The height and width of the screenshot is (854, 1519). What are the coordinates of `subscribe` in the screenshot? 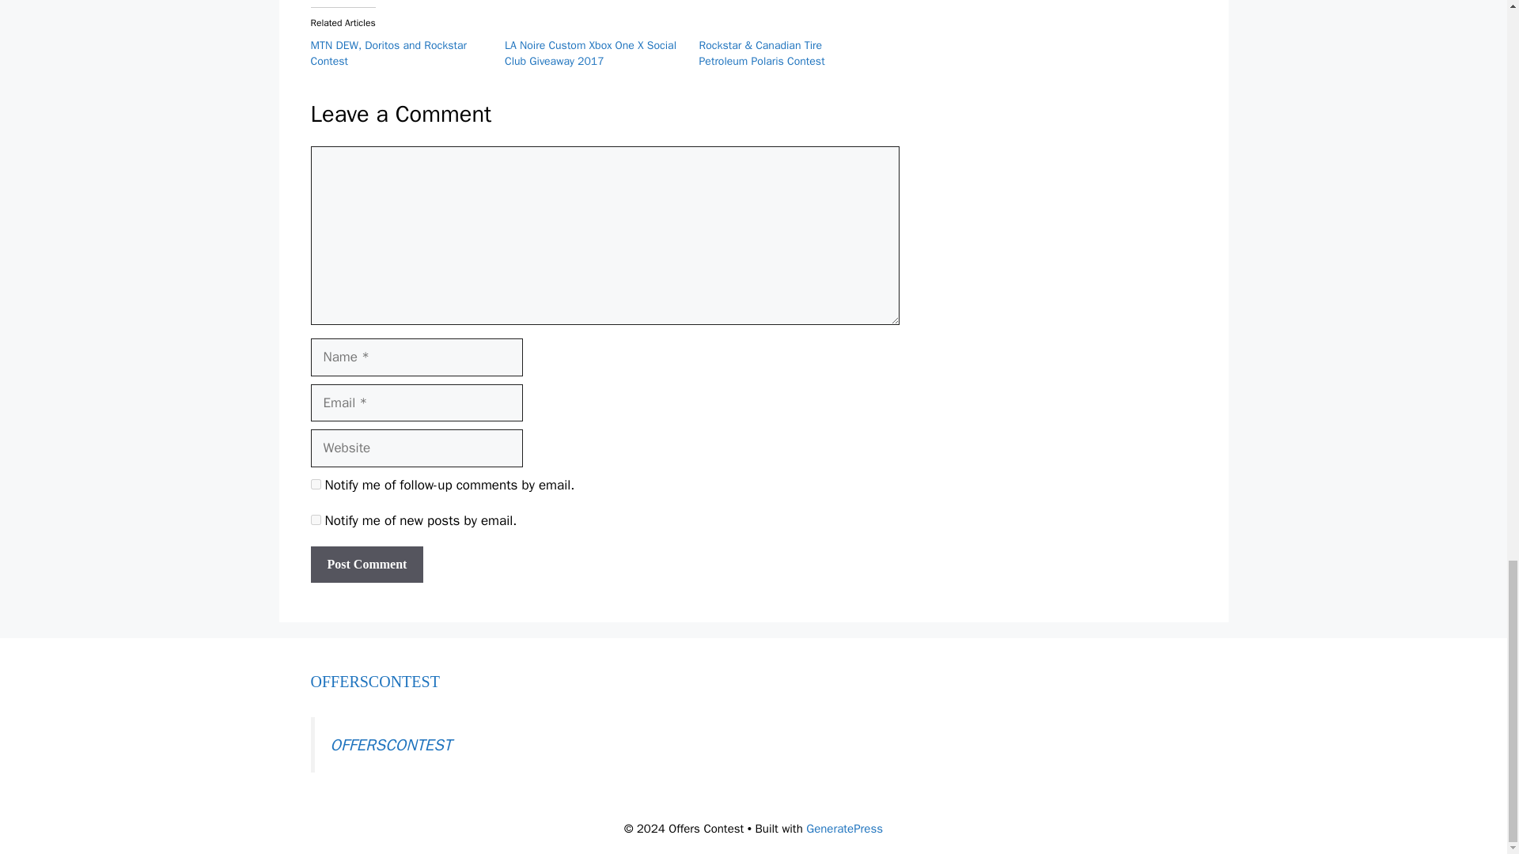 It's located at (315, 520).